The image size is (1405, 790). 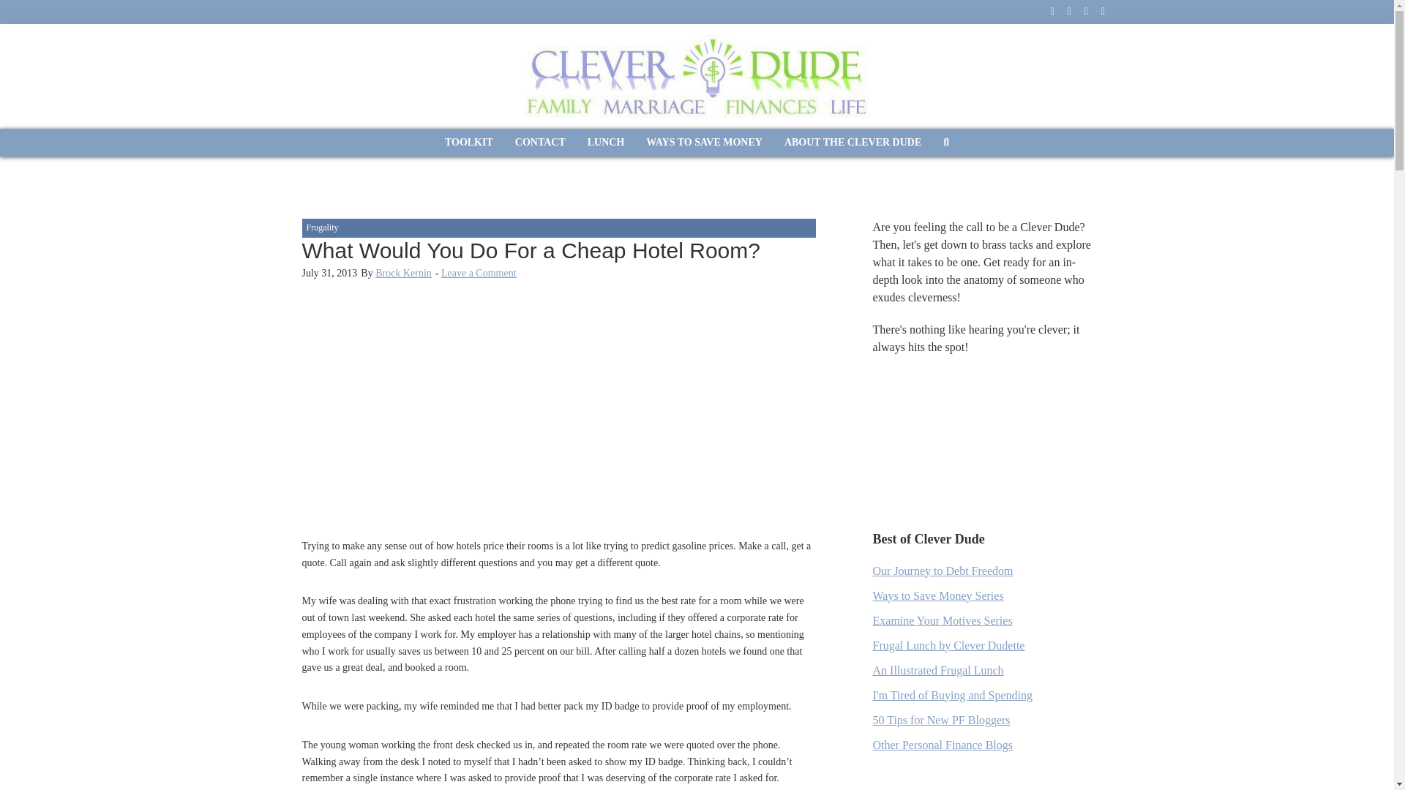 I want to click on Brock Kernin, so click(x=402, y=274).